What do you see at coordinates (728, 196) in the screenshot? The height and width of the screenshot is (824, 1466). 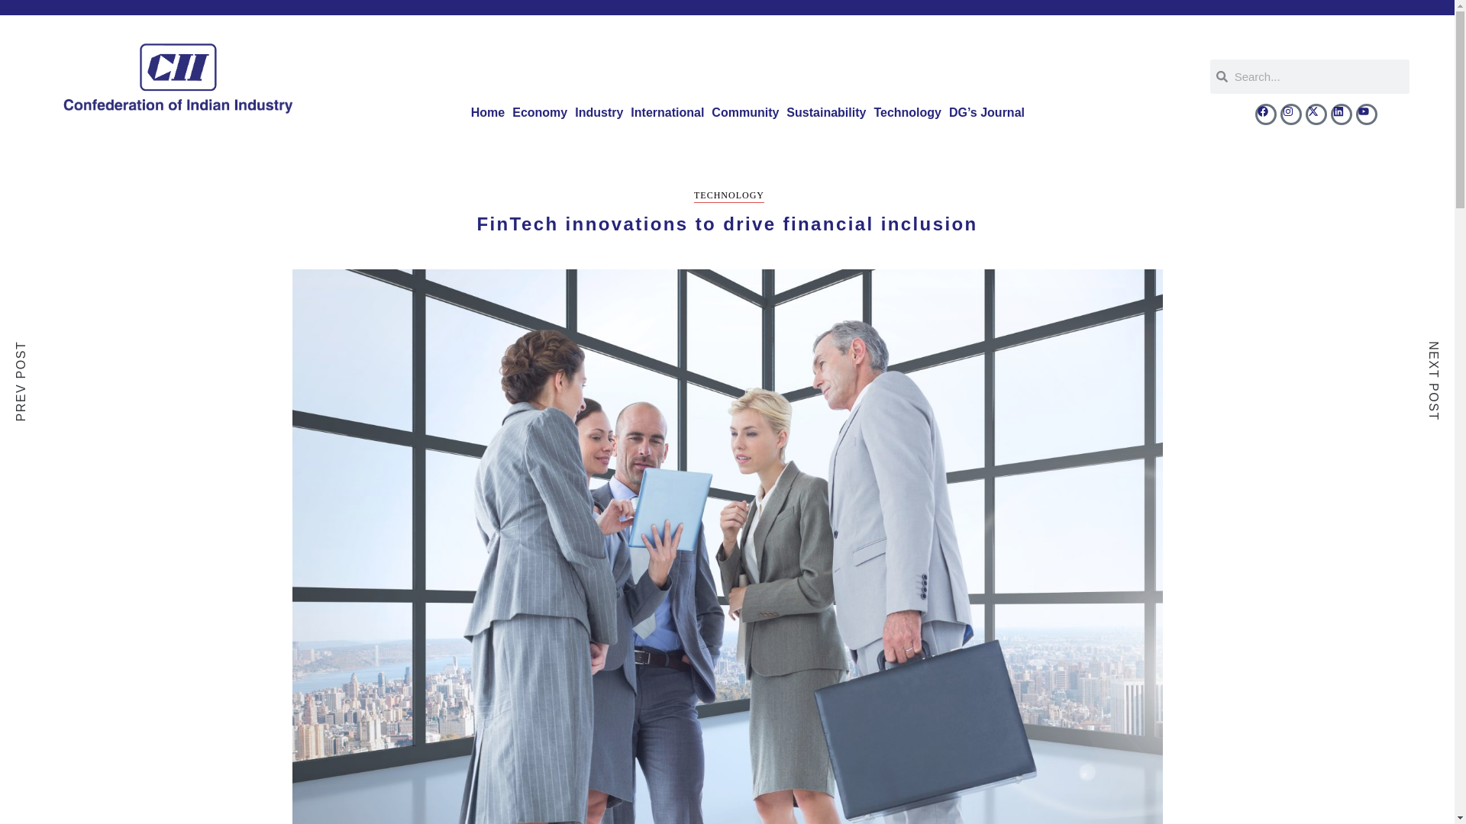 I see `TECHNOLOGY` at bounding box center [728, 196].